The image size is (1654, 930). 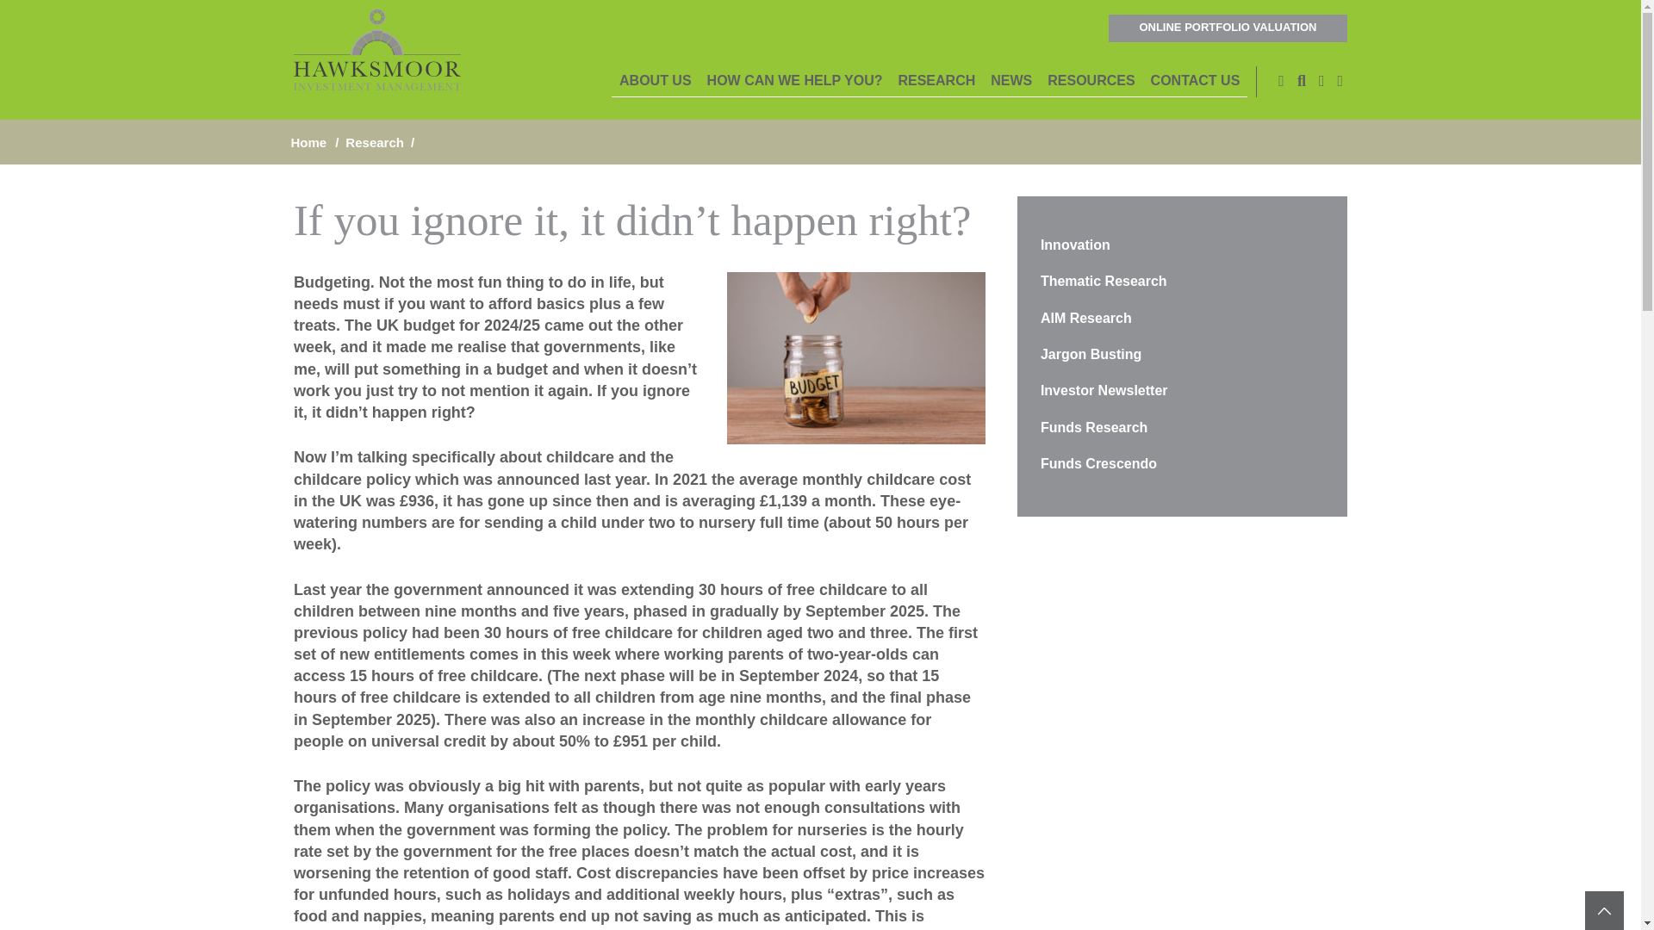 What do you see at coordinates (1091, 81) in the screenshot?
I see `RESOURCES` at bounding box center [1091, 81].